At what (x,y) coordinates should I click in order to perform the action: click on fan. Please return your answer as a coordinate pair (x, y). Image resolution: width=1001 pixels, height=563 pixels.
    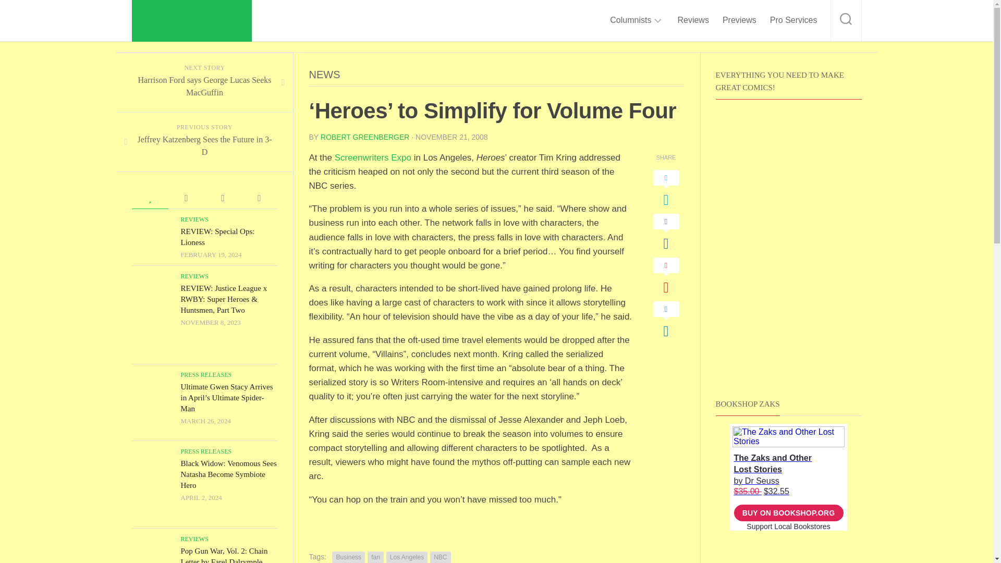
    Looking at the image, I should click on (375, 557).